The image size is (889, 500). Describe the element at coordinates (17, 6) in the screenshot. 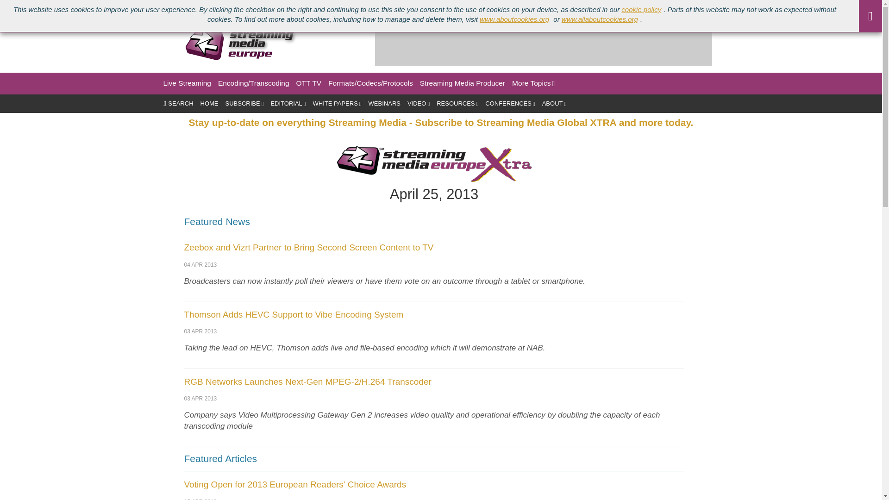

I see `U.S. SITE` at that location.